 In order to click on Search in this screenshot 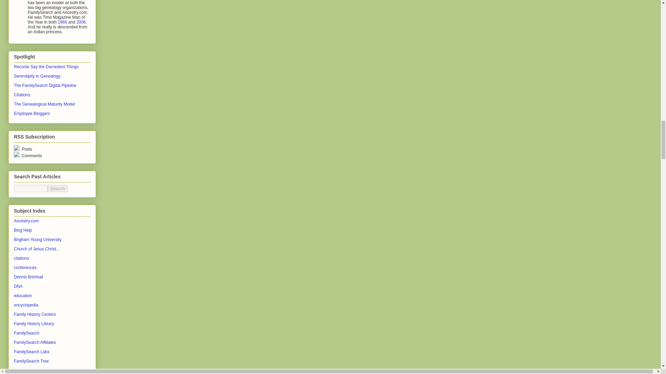, I will do `click(58, 188)`.